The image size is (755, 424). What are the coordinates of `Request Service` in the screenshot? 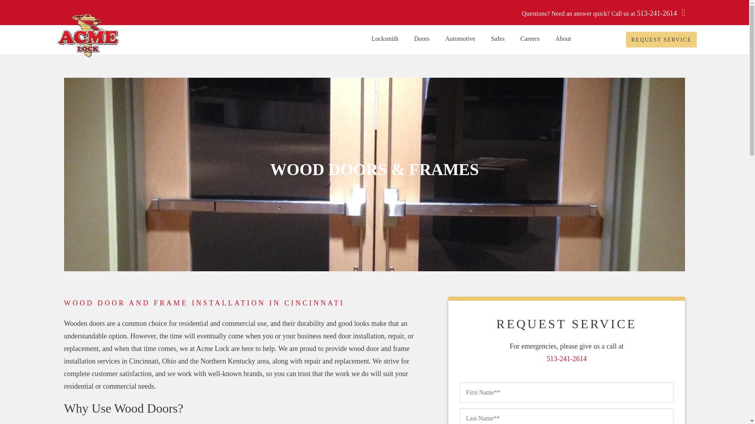 It's located at (661, 39).